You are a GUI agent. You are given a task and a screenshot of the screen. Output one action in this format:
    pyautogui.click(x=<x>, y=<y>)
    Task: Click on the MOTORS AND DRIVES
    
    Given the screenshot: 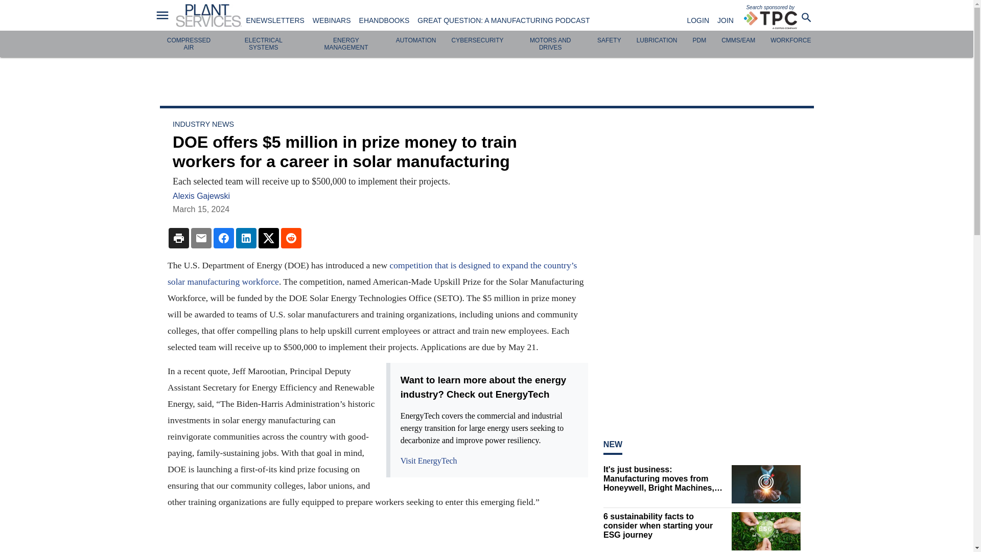 What is the action you would take?
    pyautogui.click(x=550, y=44)
    